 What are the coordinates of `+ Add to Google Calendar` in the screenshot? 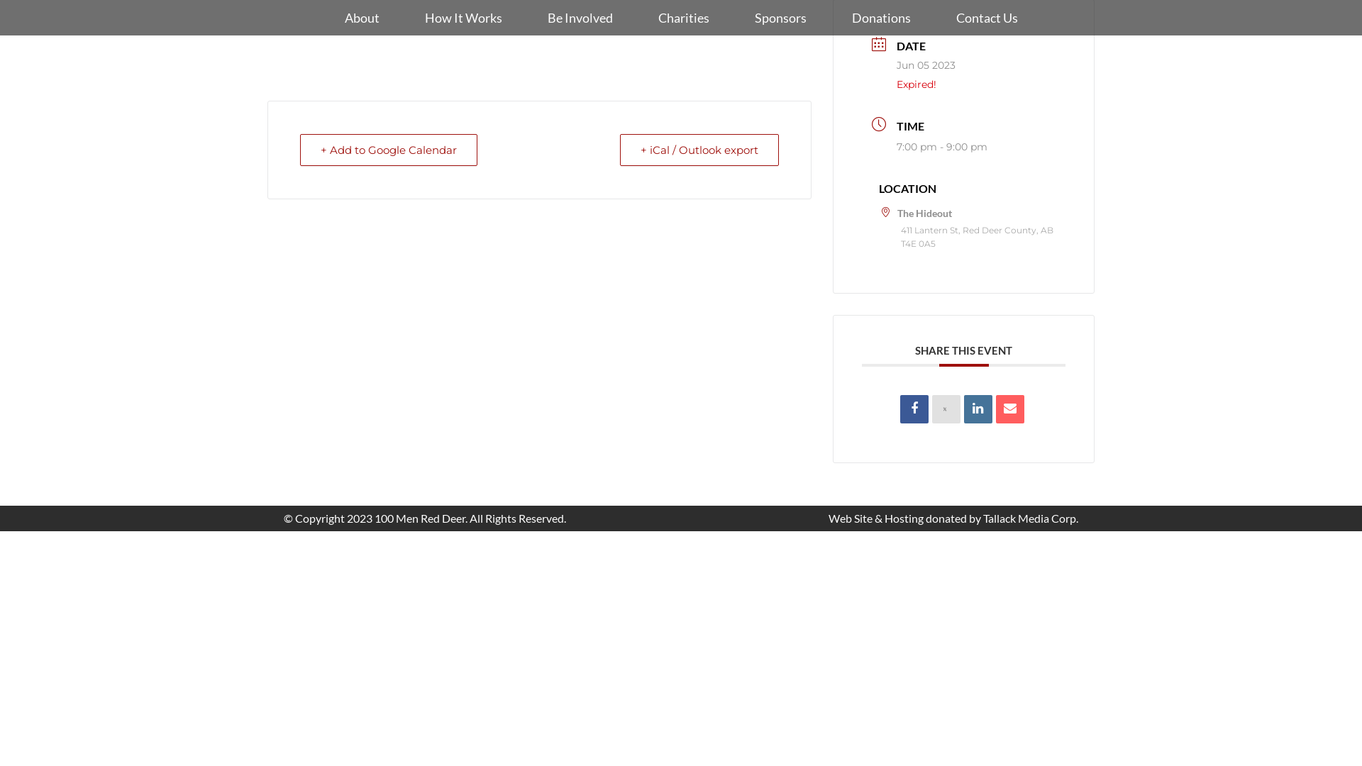 It's located at (389, 150).